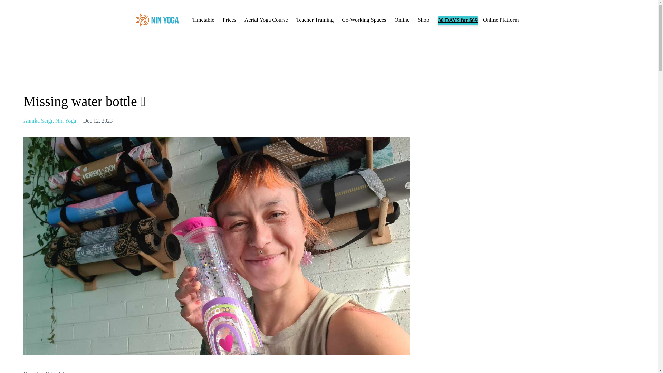 The height and width of the screenshot is (373, 663). What do you see at coordinates (501, 20) in the screenshot?
I see `Online Platform` at bounding box center [501, 20].